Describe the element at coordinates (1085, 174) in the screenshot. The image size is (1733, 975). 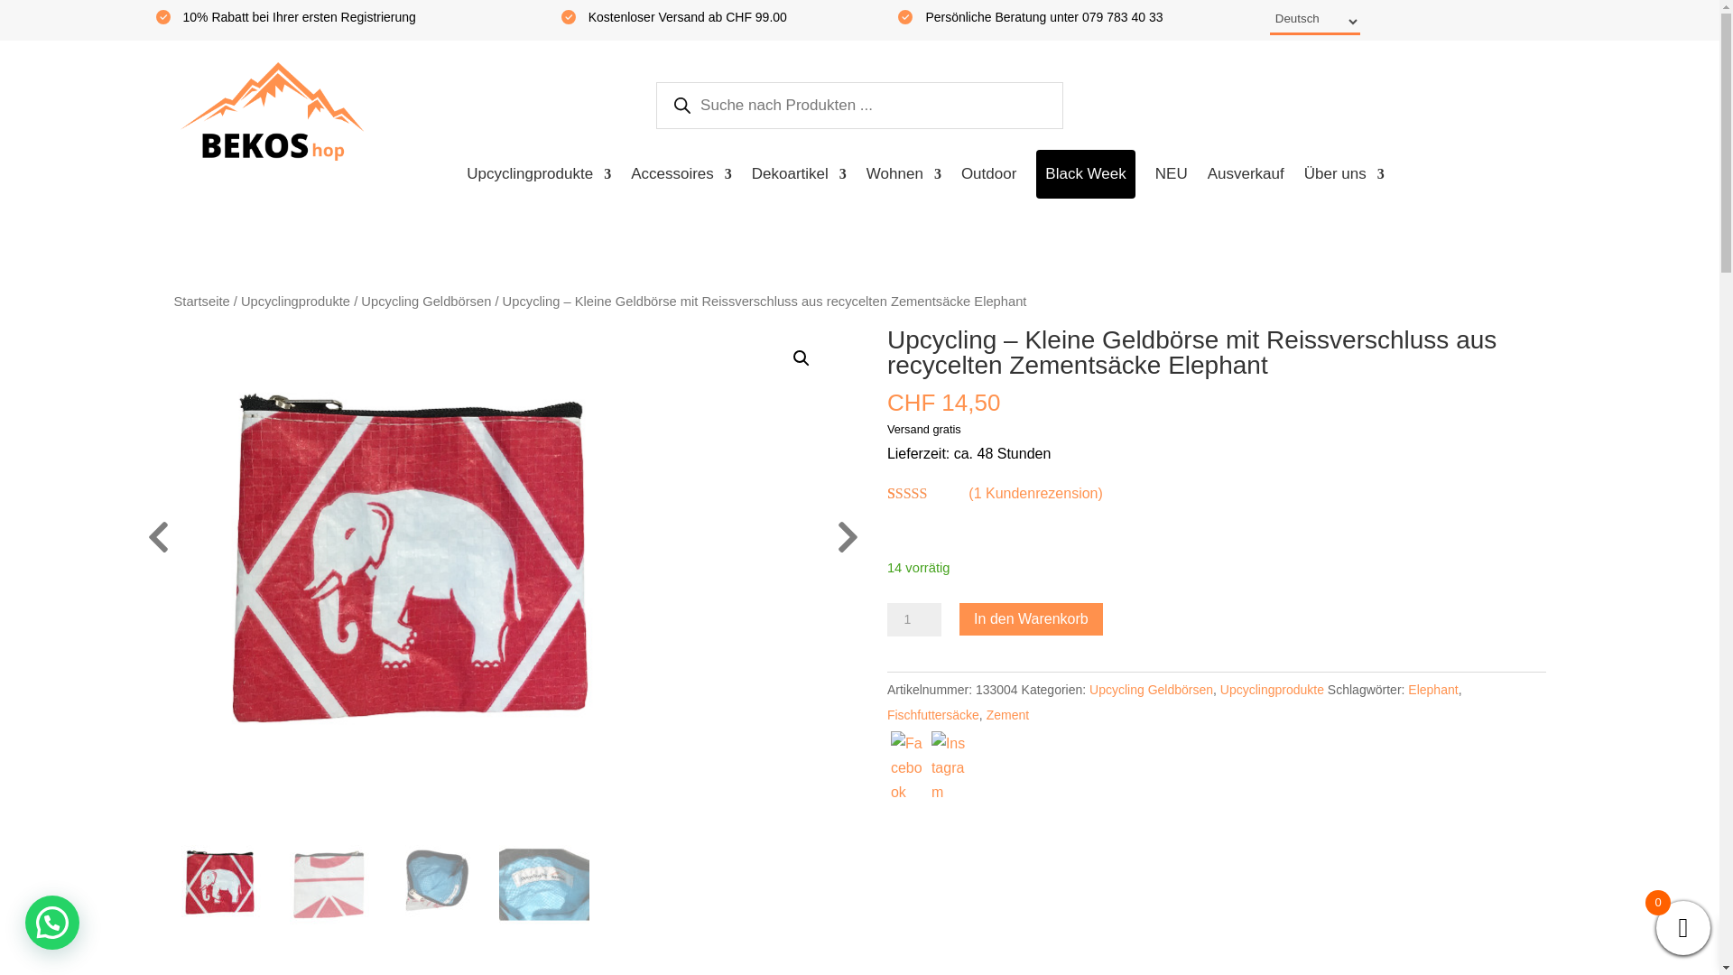
I see `Black Week` at that location.